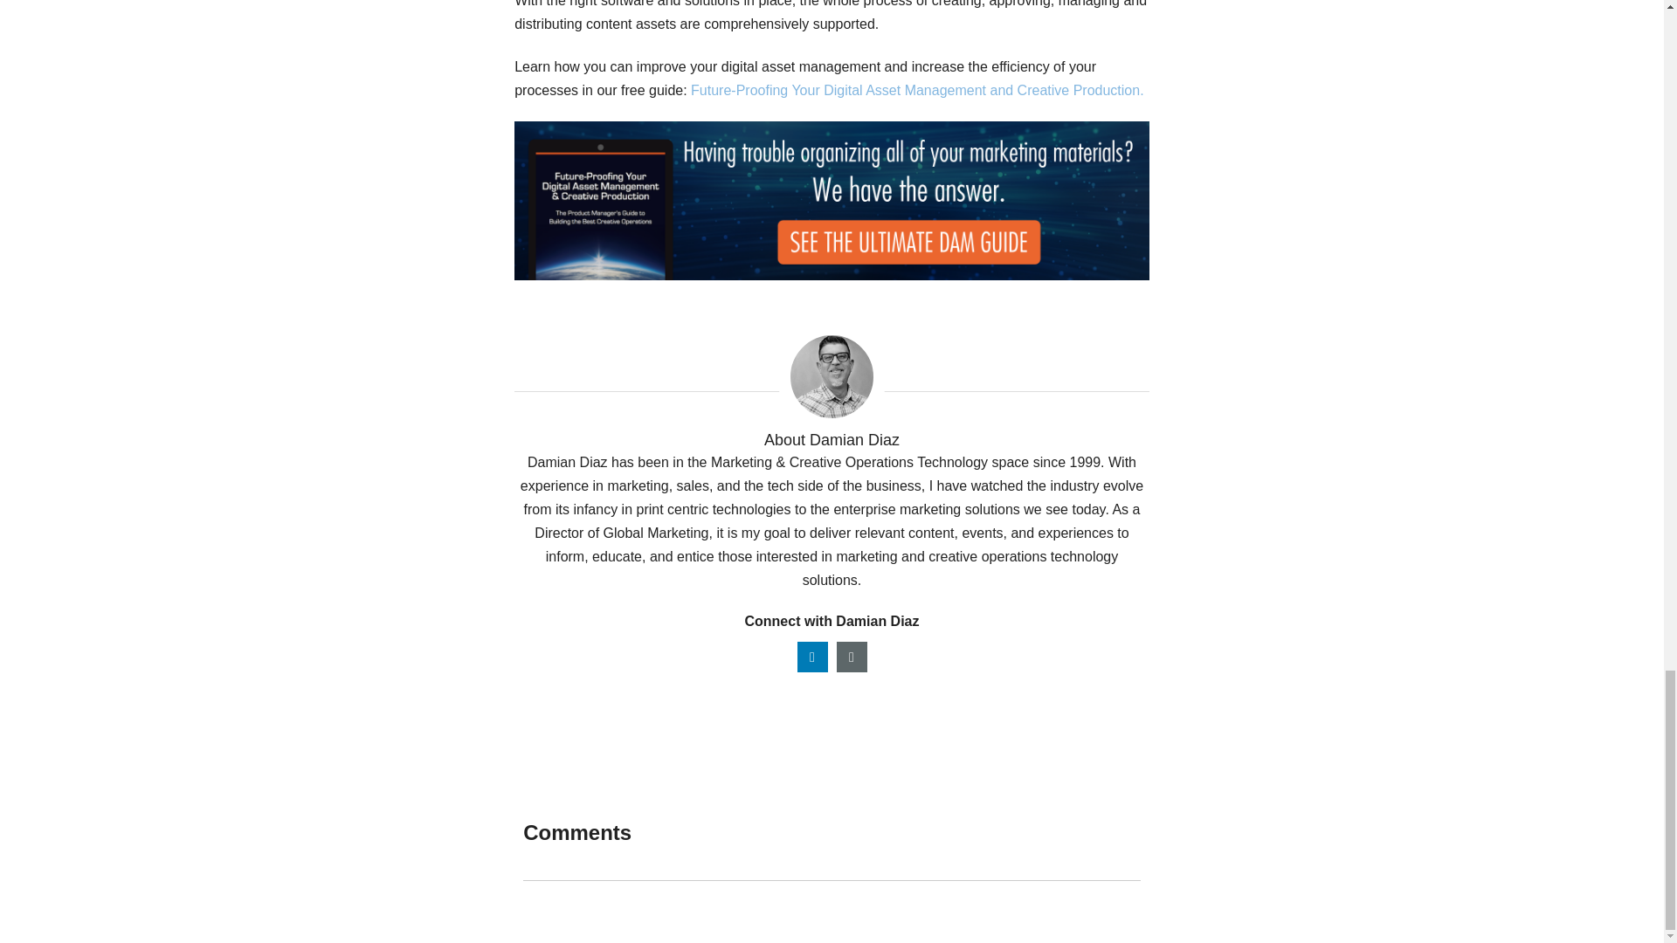 This screenshot has width=1677, height=943. I want to click on Damian Diaz, so click(832, 376).